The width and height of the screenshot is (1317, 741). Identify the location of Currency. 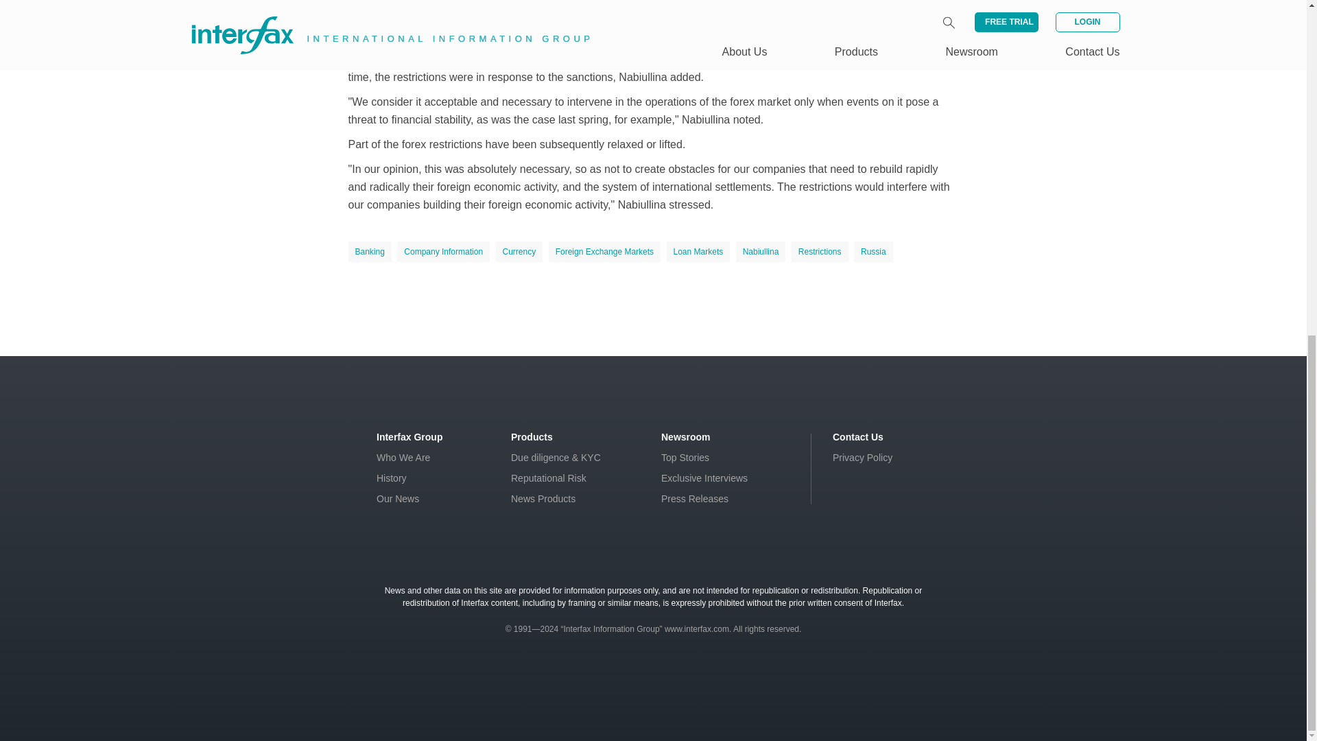
(519, 252).